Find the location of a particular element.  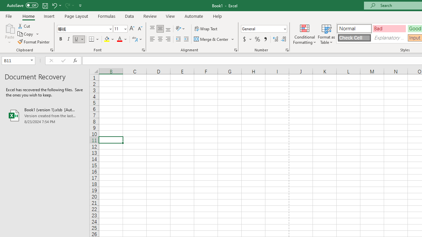

Bad is located at coordinates (389, 28).